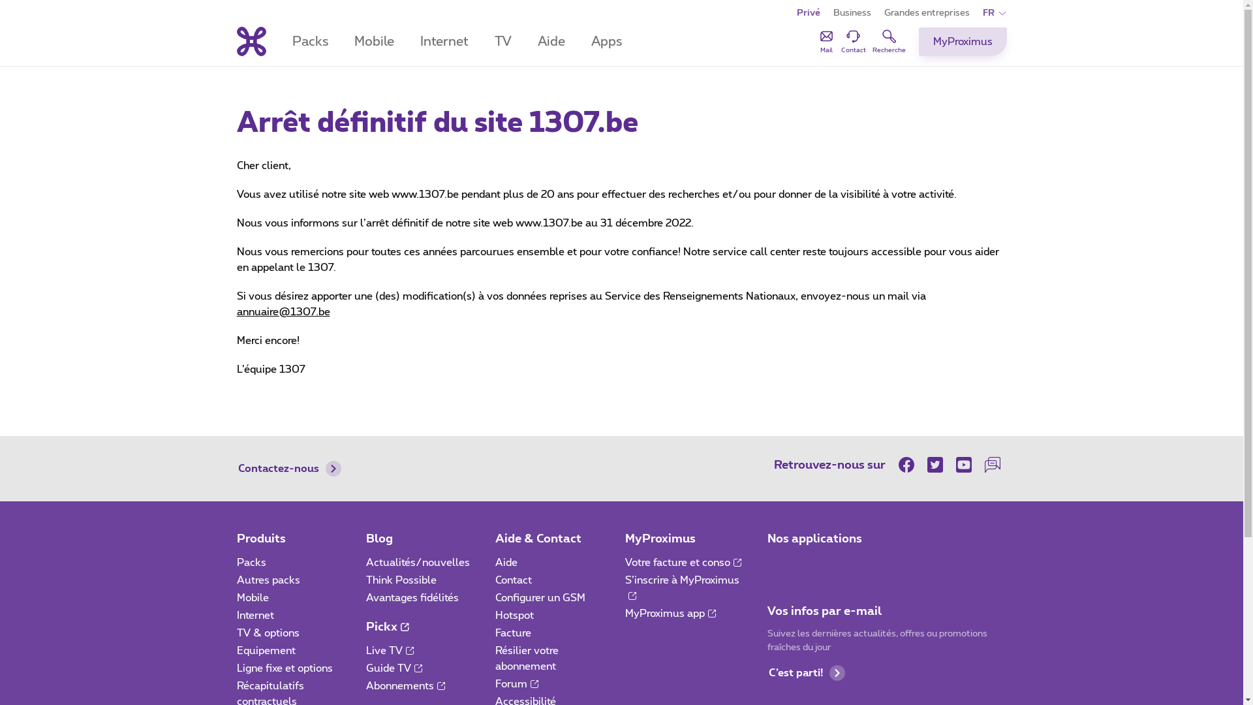 Image resolution: width=1253 pixels, height=705 pixels. I want to click on TV & options, so click(268, 633).